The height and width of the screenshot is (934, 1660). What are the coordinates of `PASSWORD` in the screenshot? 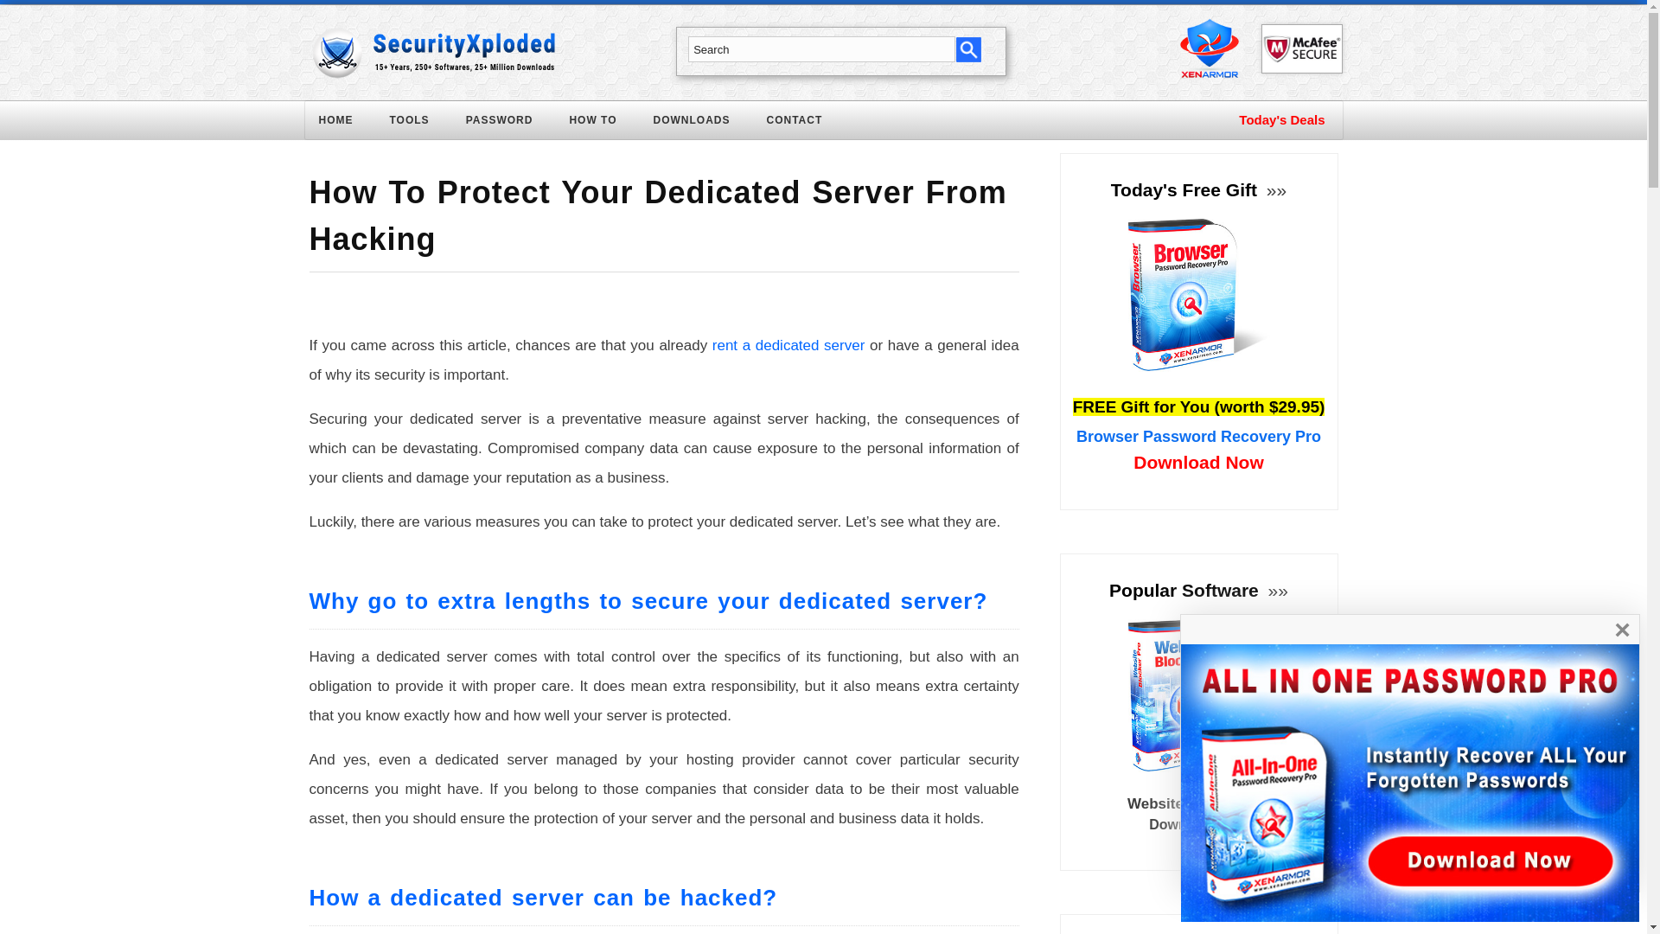 It's located at (510, 124).